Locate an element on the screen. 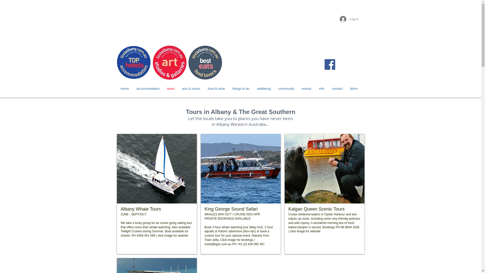 Image resolution: width=485 pixels, height=273 pixels. arts & music is located at coordinates (191, 89).